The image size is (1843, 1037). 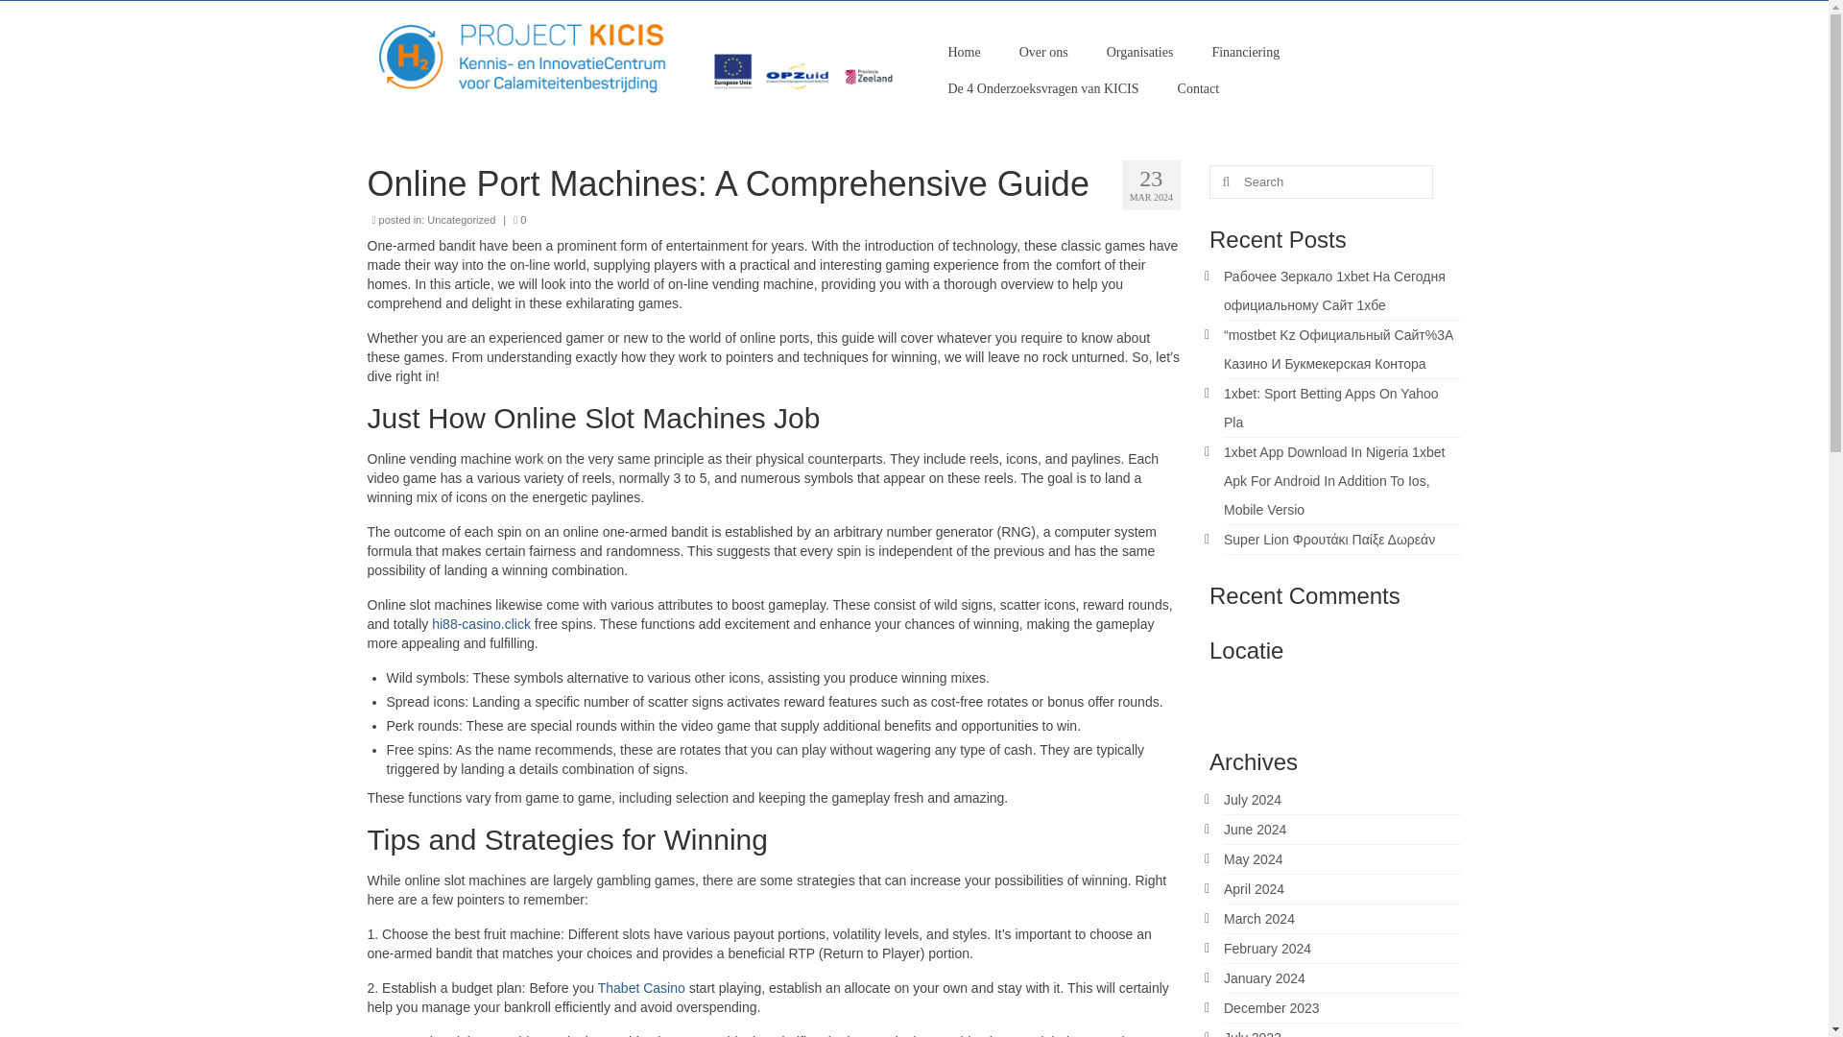 What do you see at coordinates (1271, 1008) in the screenshot?
I see `December 2023` at bounding box center [1271, 1008].